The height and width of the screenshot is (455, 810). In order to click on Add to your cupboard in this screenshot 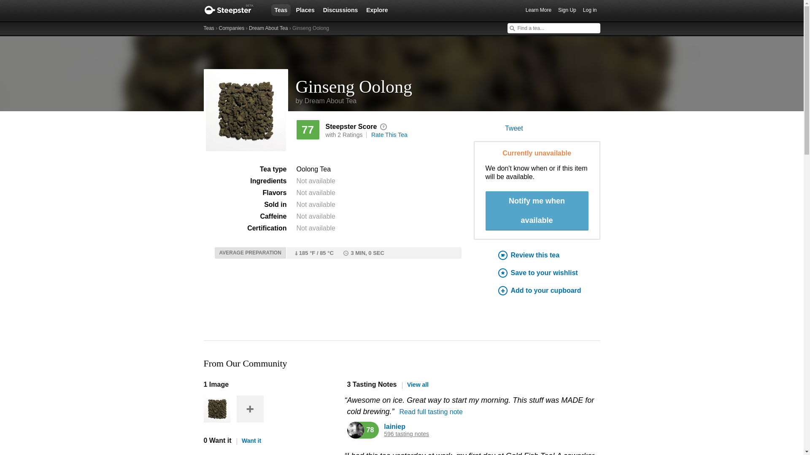, I will do `click(549, 291)`.